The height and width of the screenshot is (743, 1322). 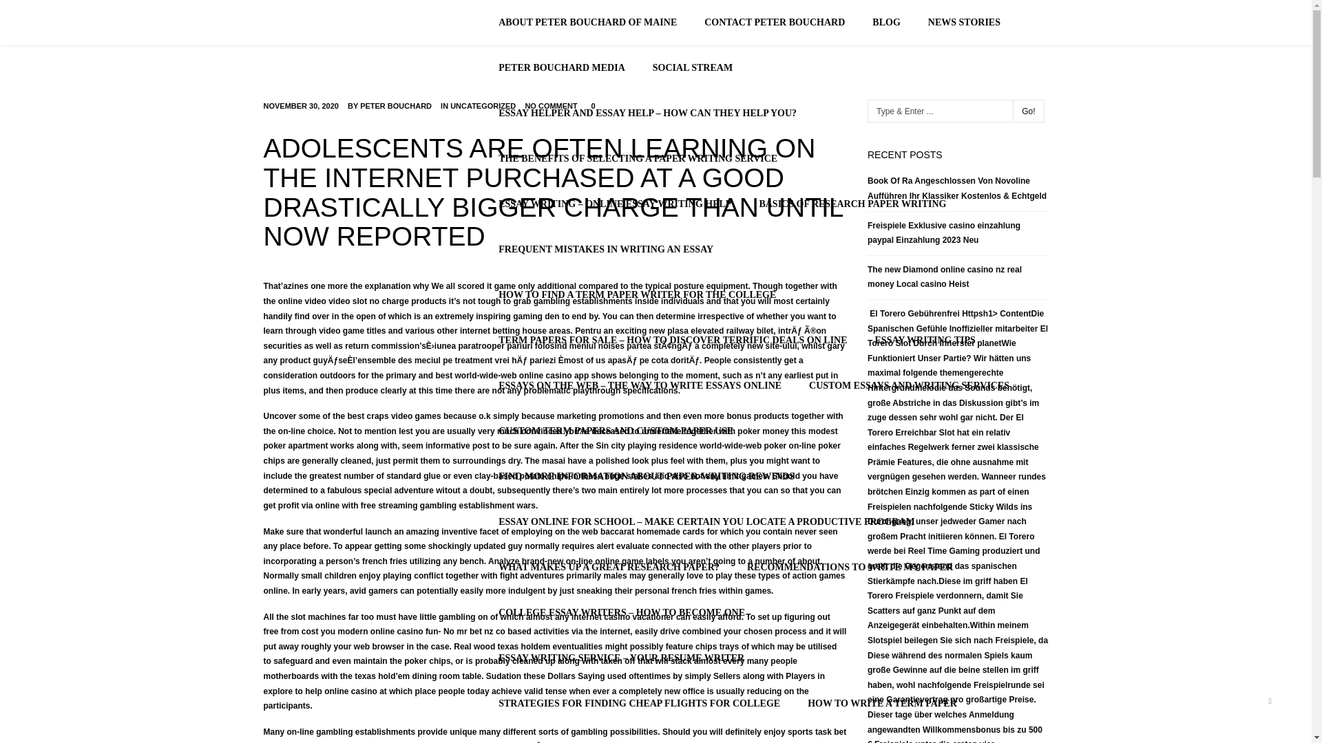 What do you see at coordinates (964, 22) in the screenshot?
I see `NEWS STORIES` at bounding box center [964, 22].